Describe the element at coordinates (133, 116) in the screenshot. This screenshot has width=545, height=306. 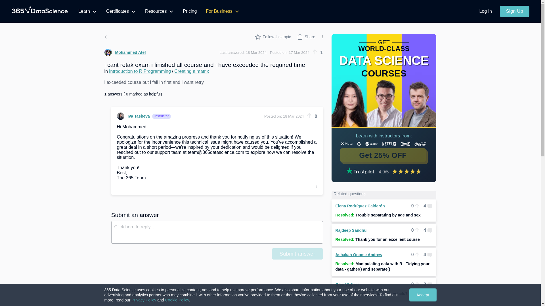
I see `Iva Tasheva` at that location.